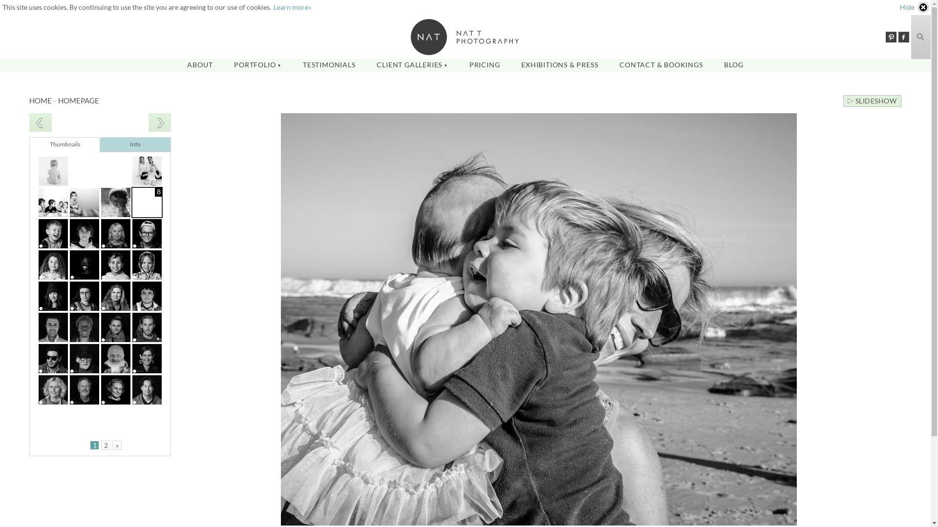 The image size is (938, 527). Describe the element at coordinates (329, 64) in the screenshot. I see `TESTIMONIALS` at that location.